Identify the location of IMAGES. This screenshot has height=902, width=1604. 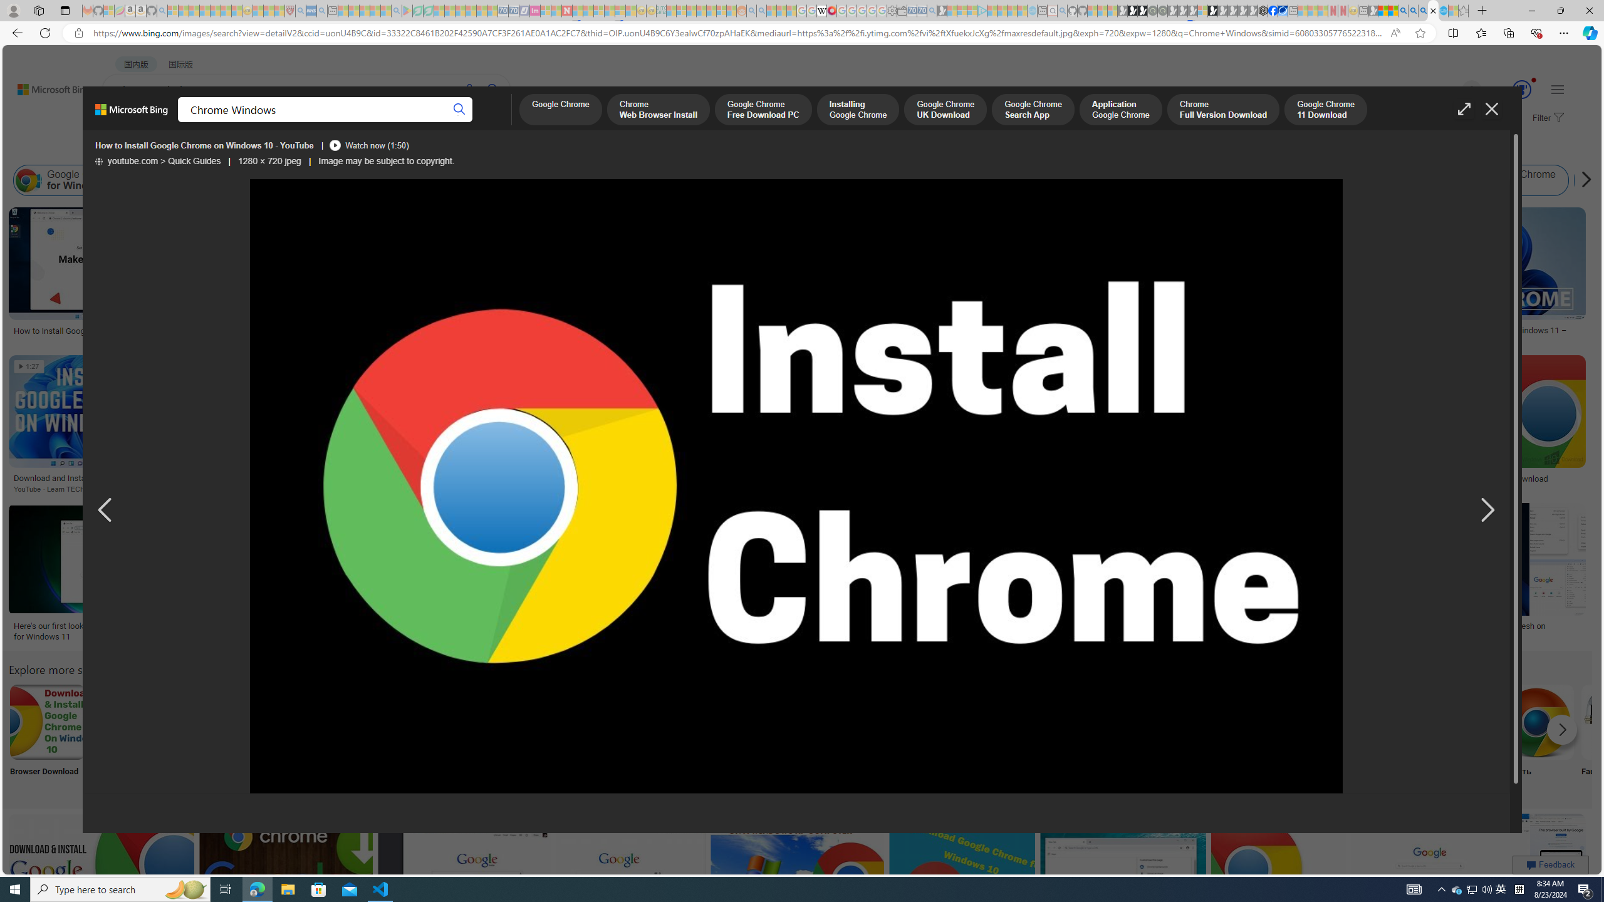
(226, 123).